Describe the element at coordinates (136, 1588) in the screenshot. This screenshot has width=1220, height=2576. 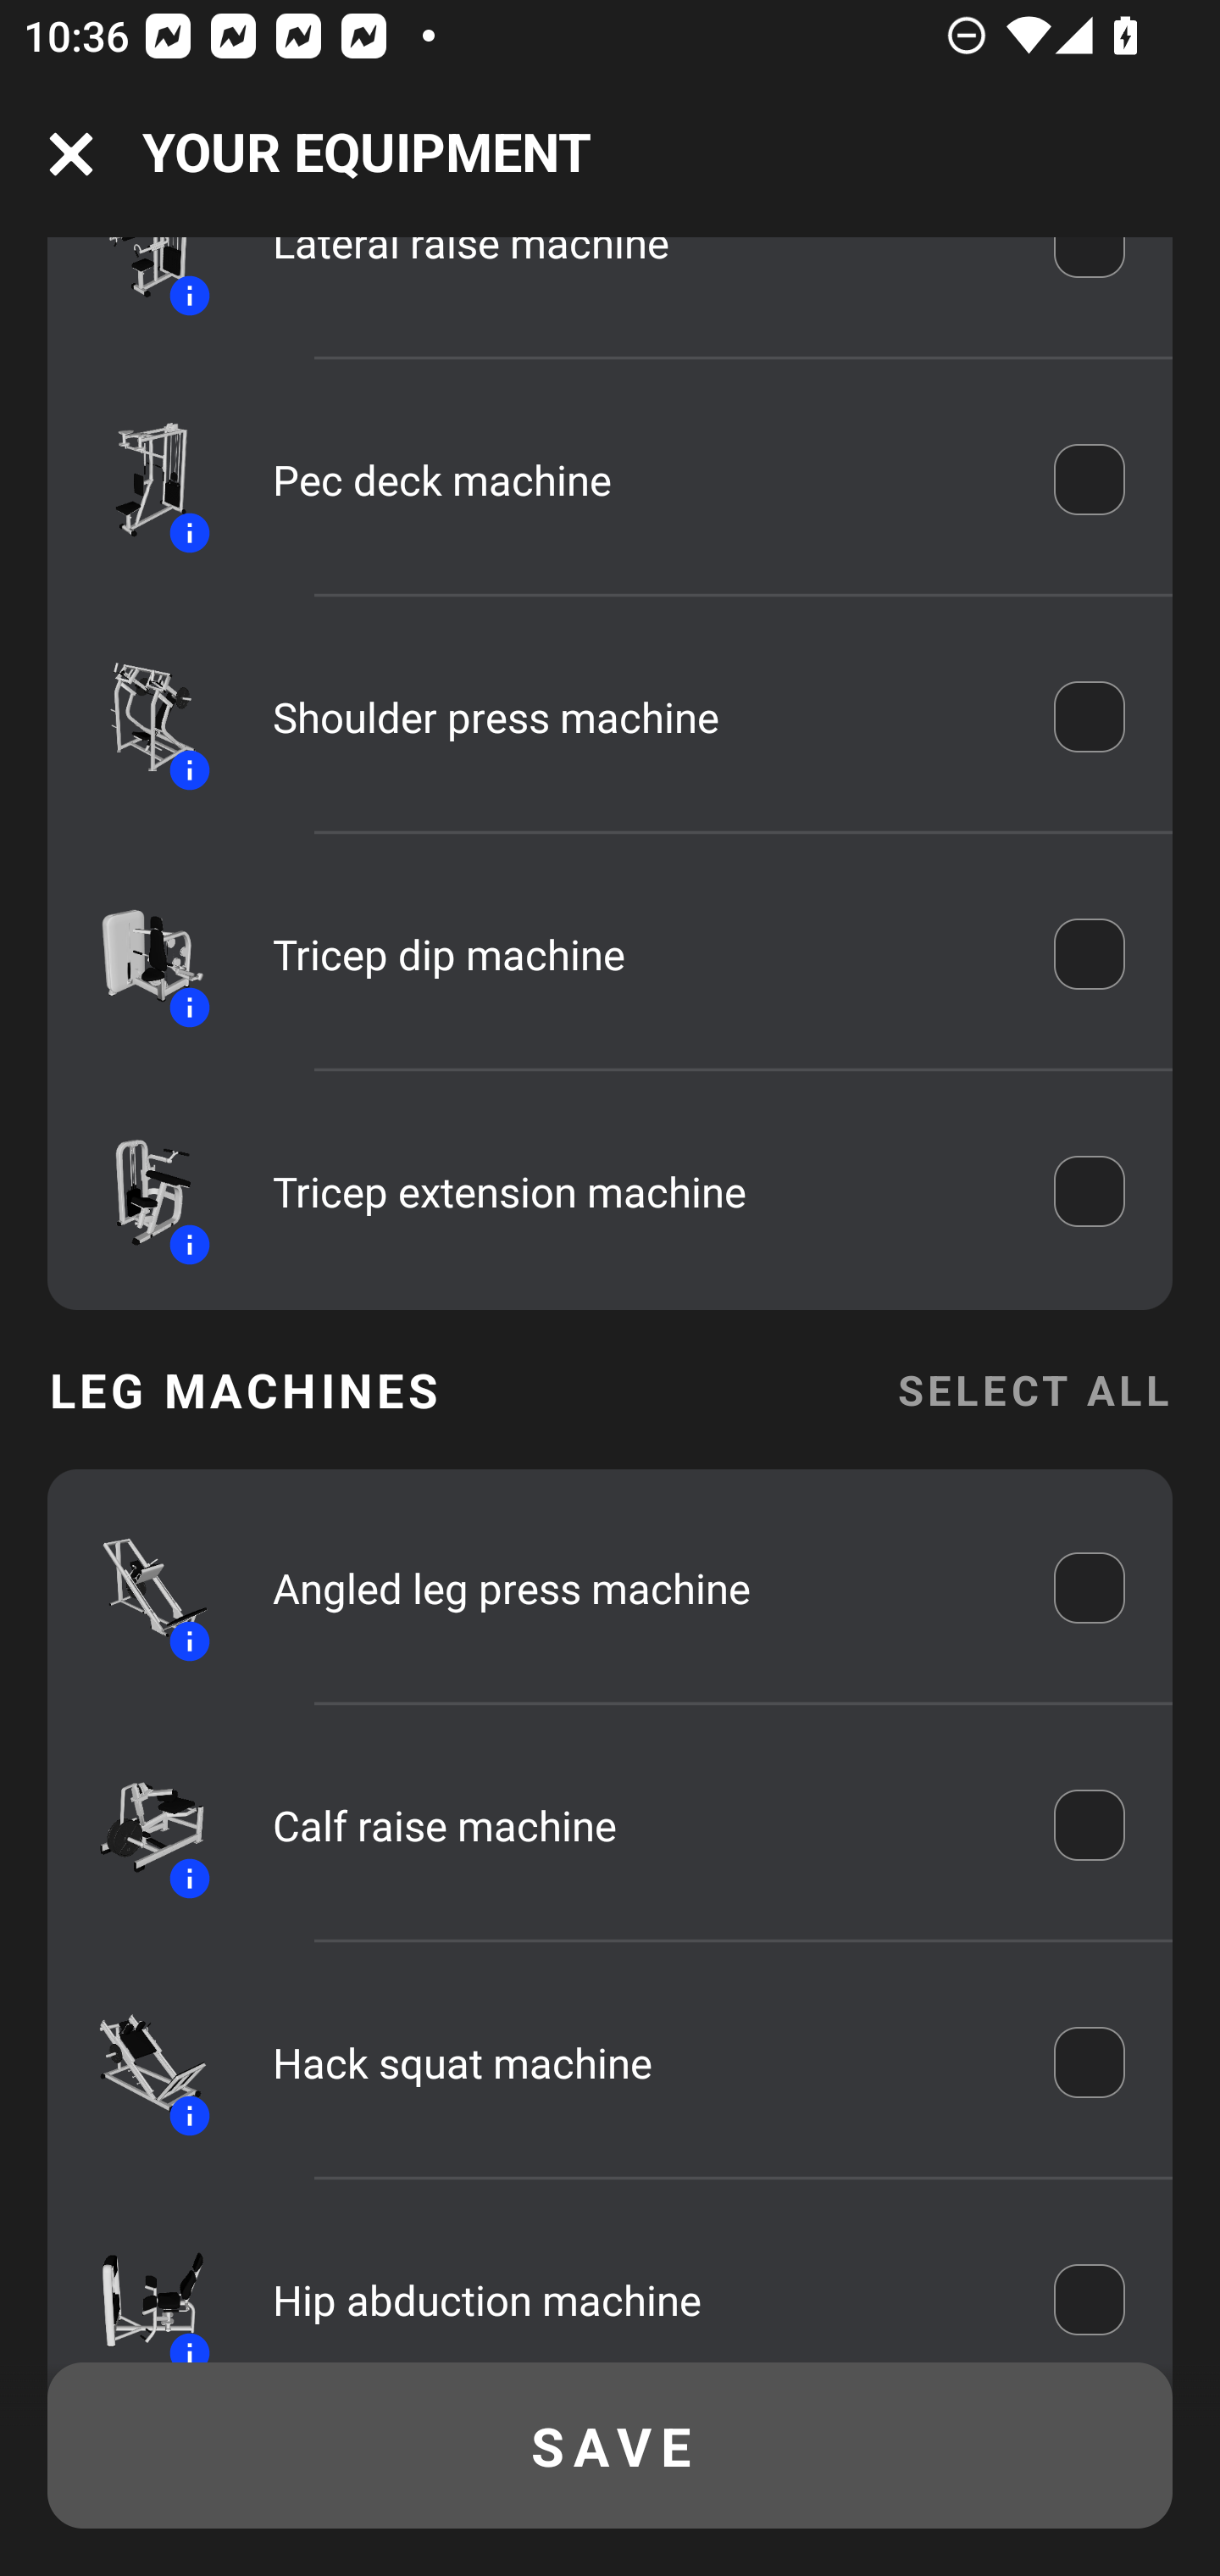
I see `Equipment icon Information icon` at that location.